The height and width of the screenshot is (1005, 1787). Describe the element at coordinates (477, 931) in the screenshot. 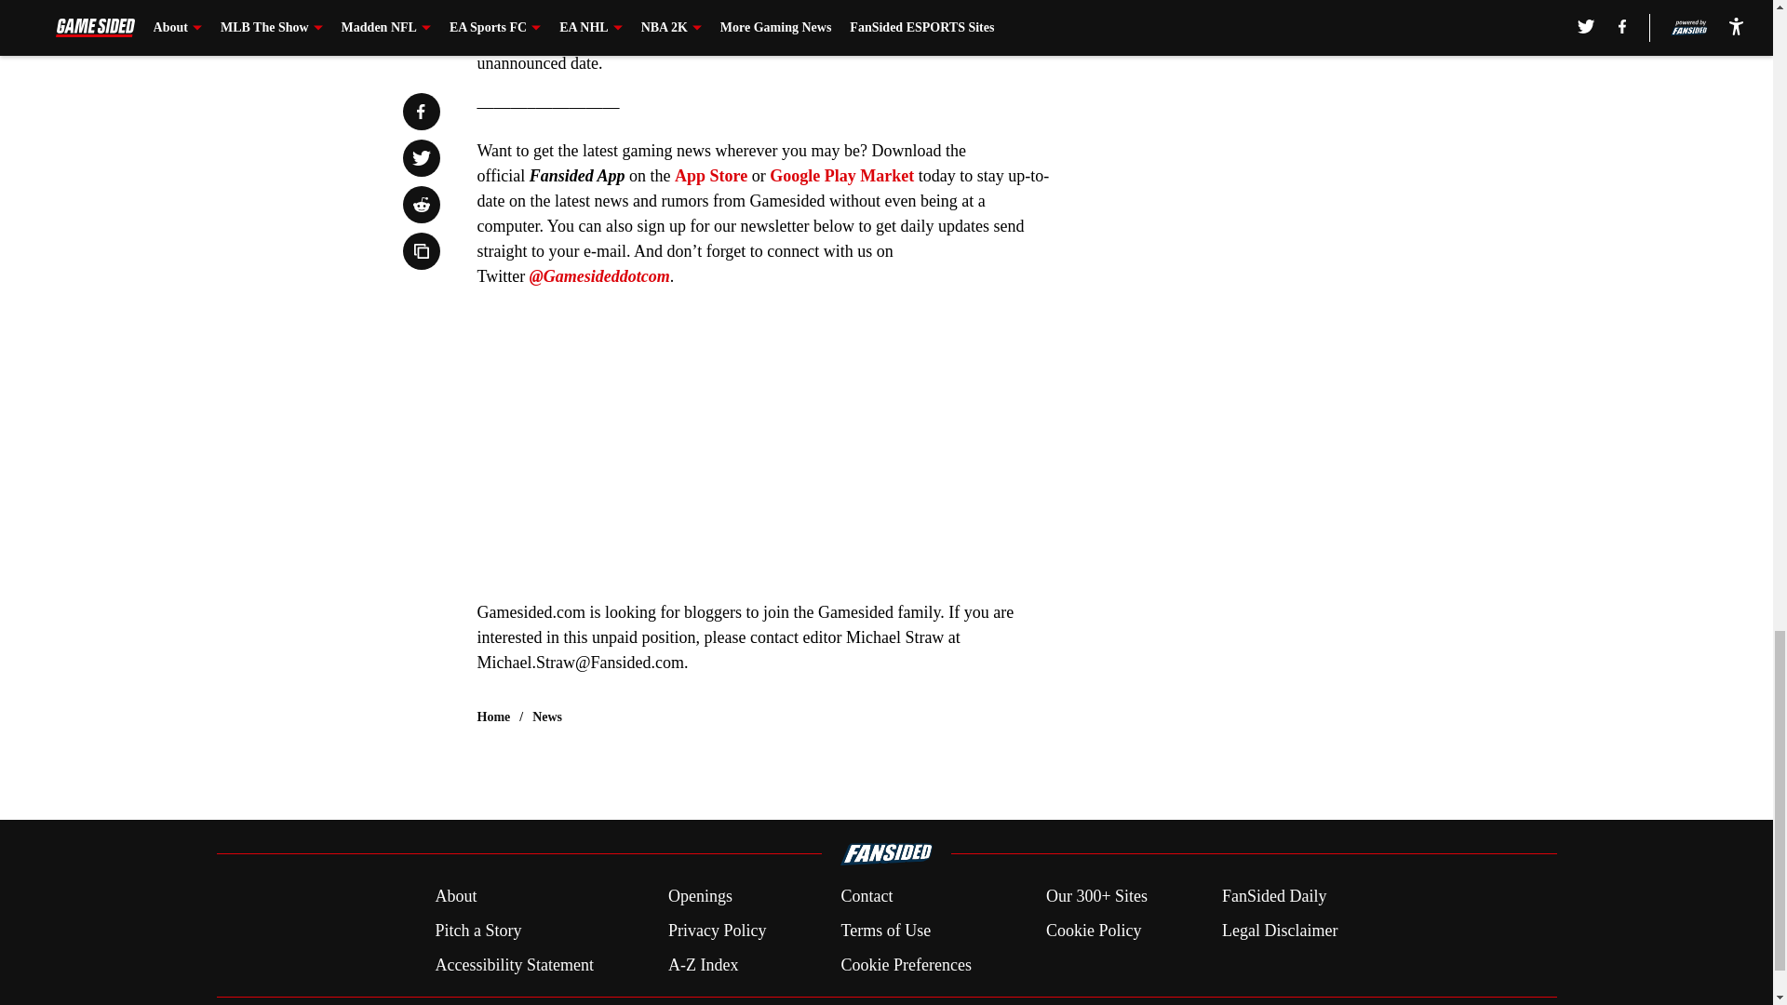

I see `Pitch a Story` at that location.